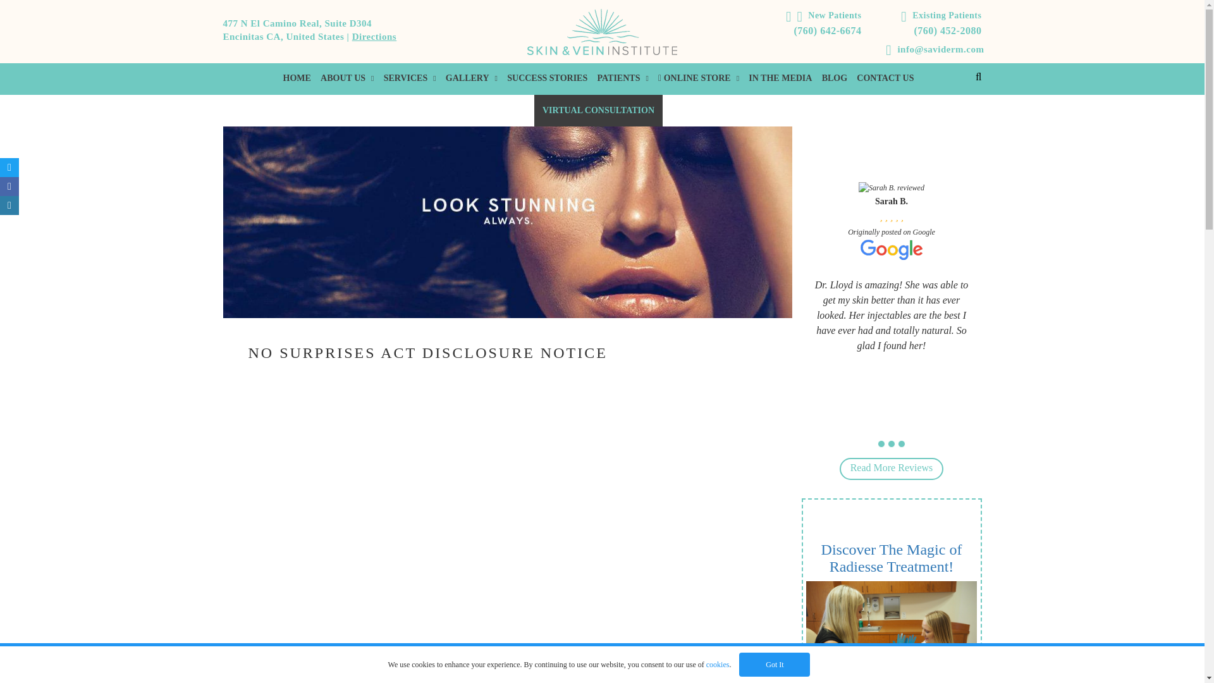 This screenshot has width=1214, height=683. What do you see at coordinates (346, 77) in the screenshot?
I see `ABOUT US` at bounding box center [346, 77].